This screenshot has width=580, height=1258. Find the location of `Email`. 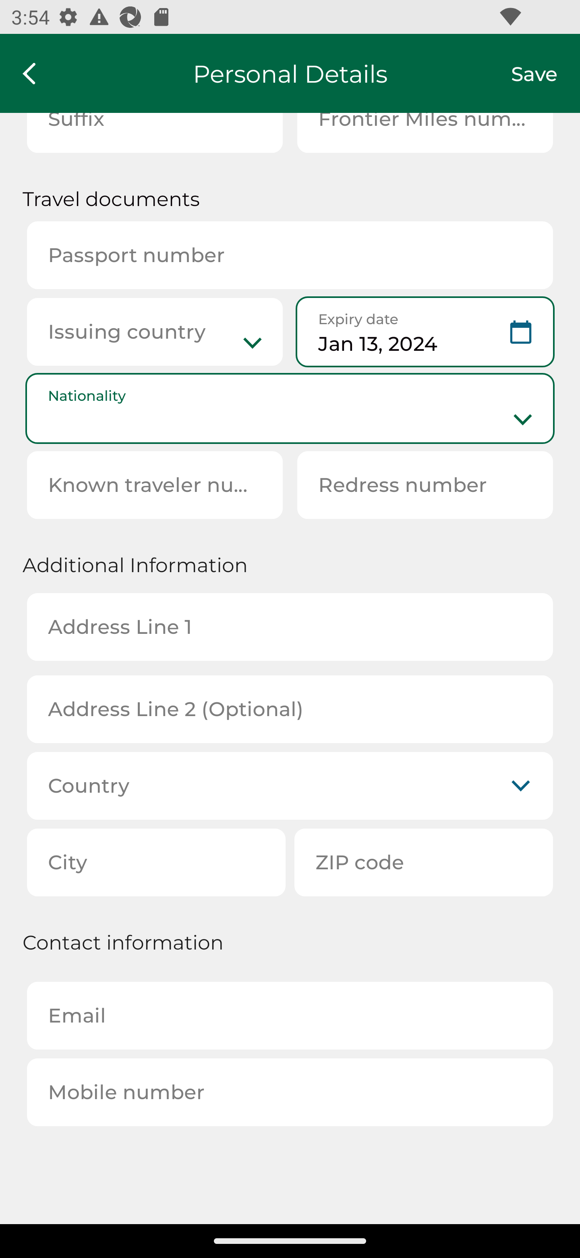

Email is located at coordinates (290, 1016).